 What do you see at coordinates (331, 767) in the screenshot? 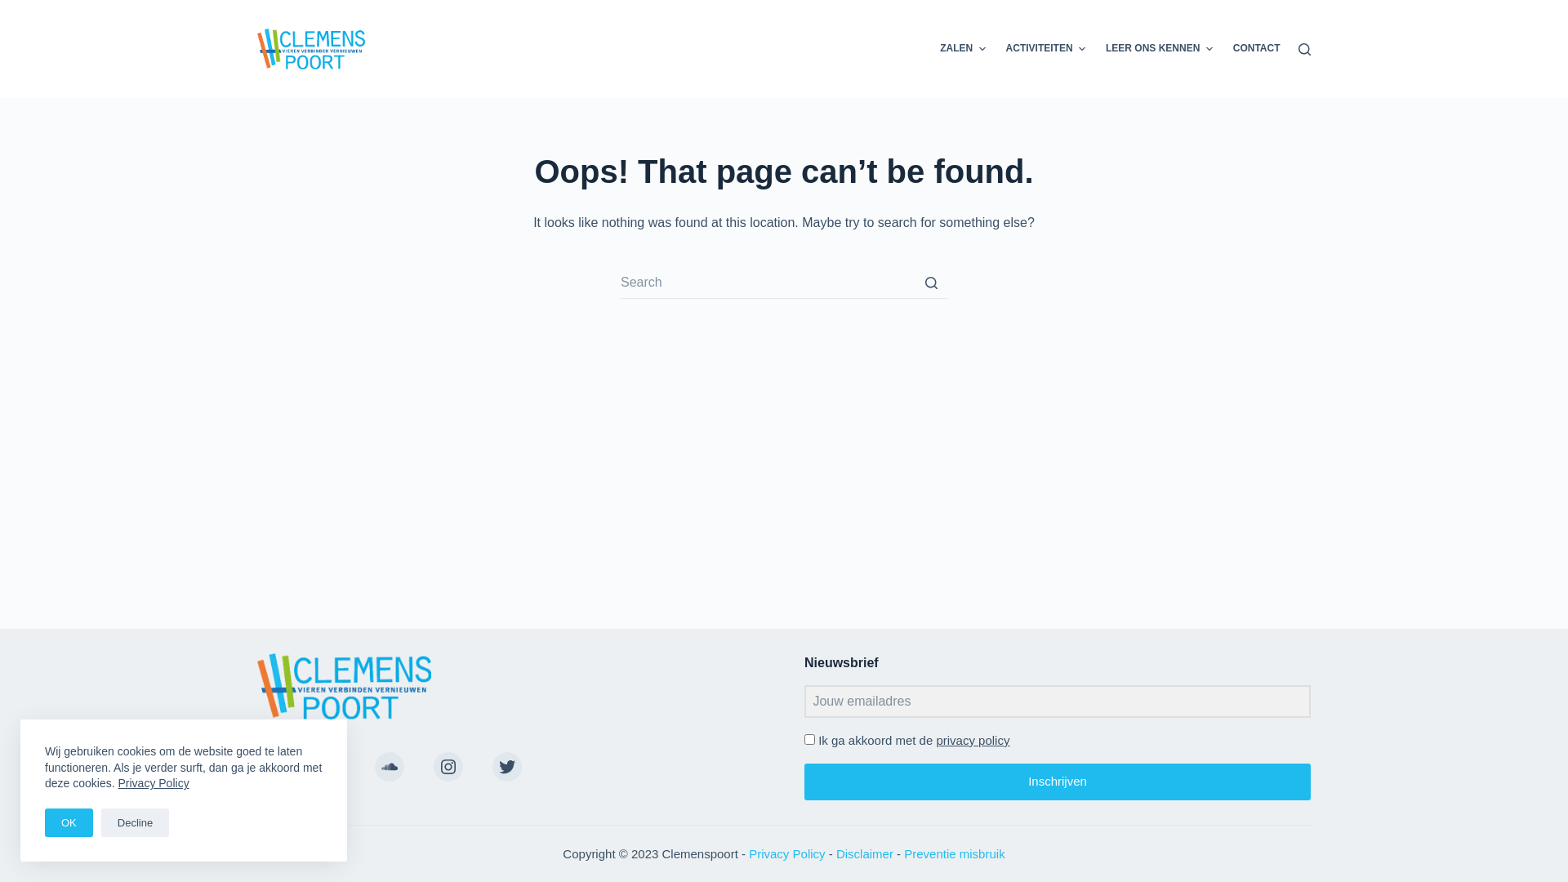
I see `Facebook` at bounding box center [331, 767].